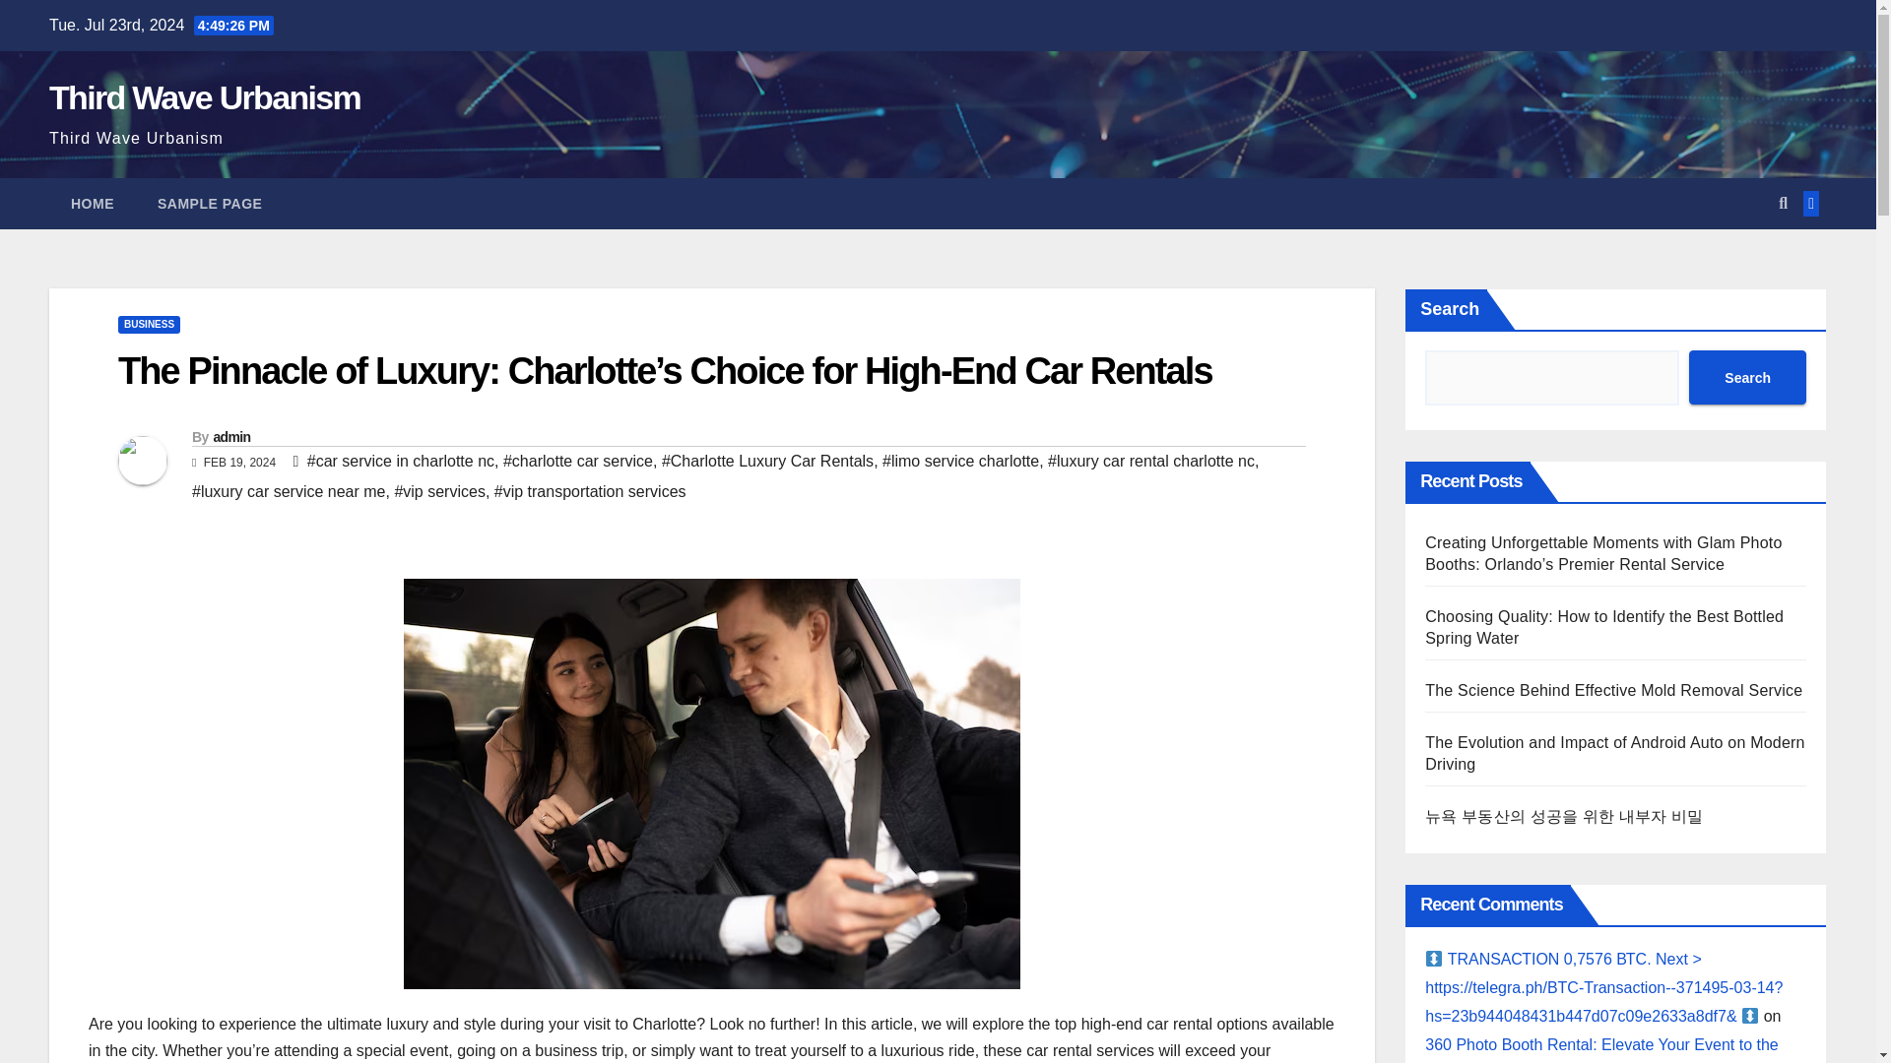 The width and height of the screenshot is (1891, 1063). Describe the element at coordinates (93, 204) in the screenshot. I see `Home` at that location.